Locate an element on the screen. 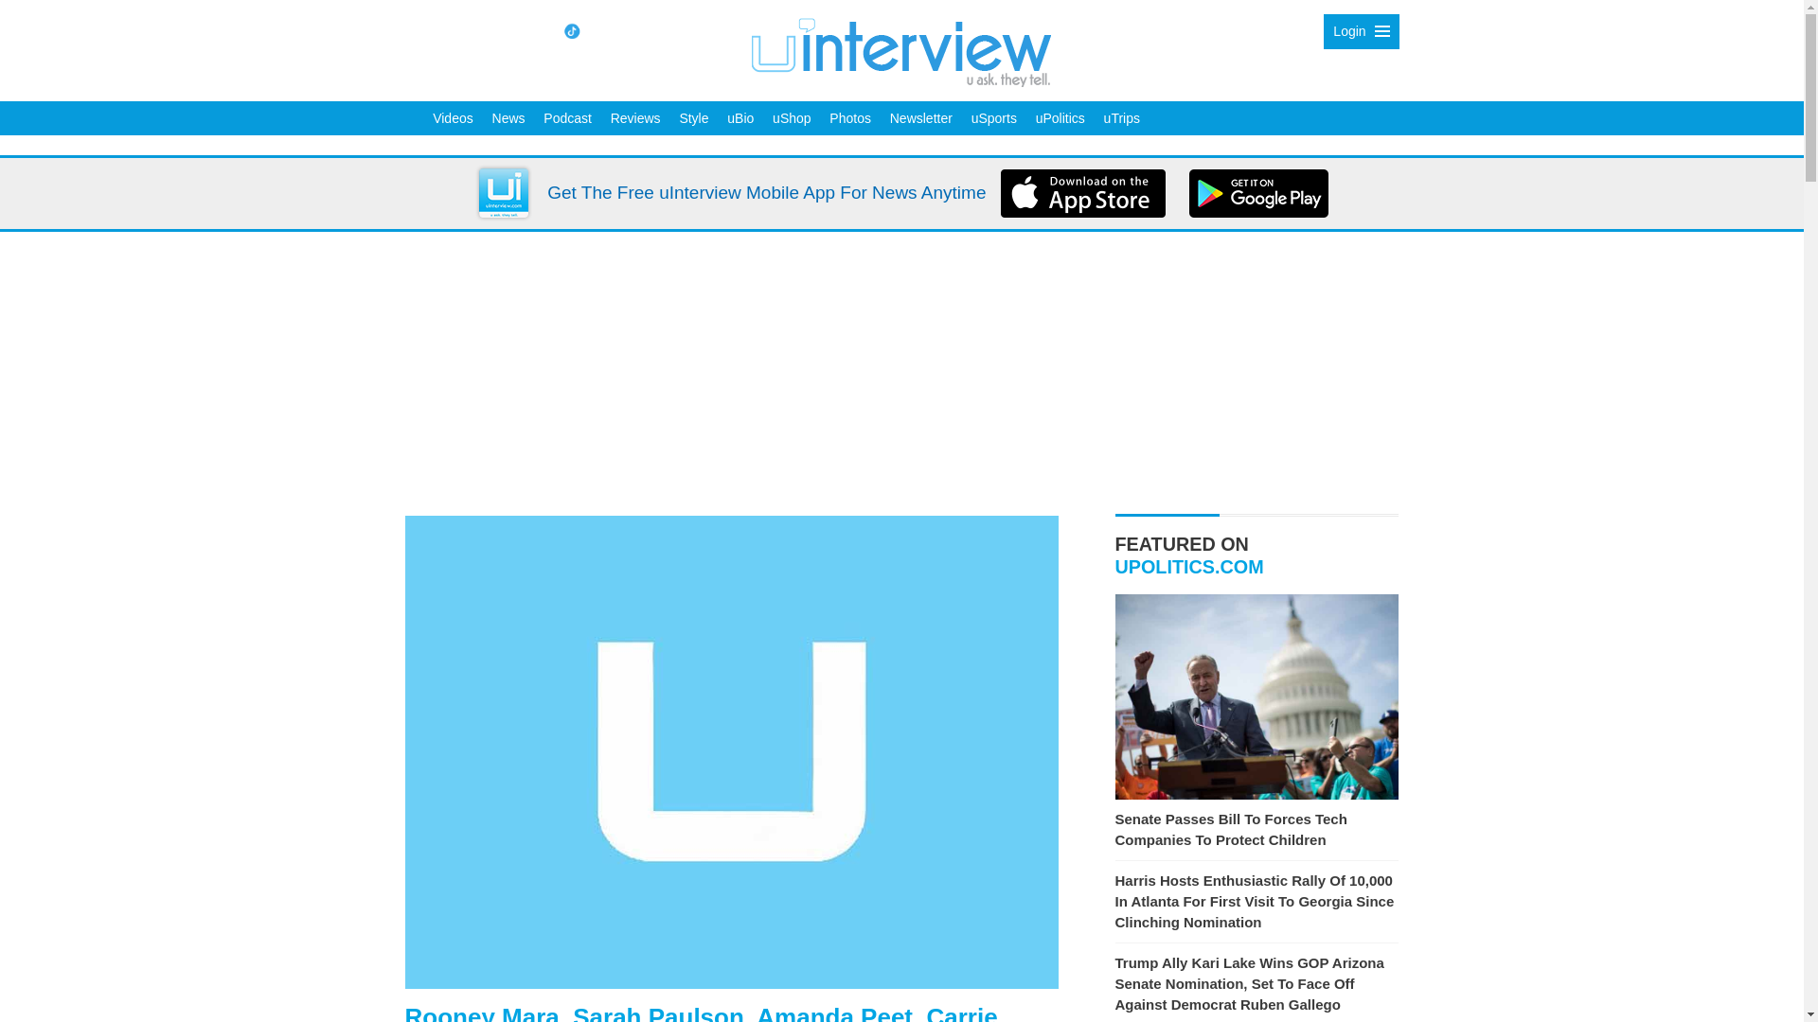 The width and height of the screenshot is (1818, 1022). uSports is located at coordinates (994, 117).